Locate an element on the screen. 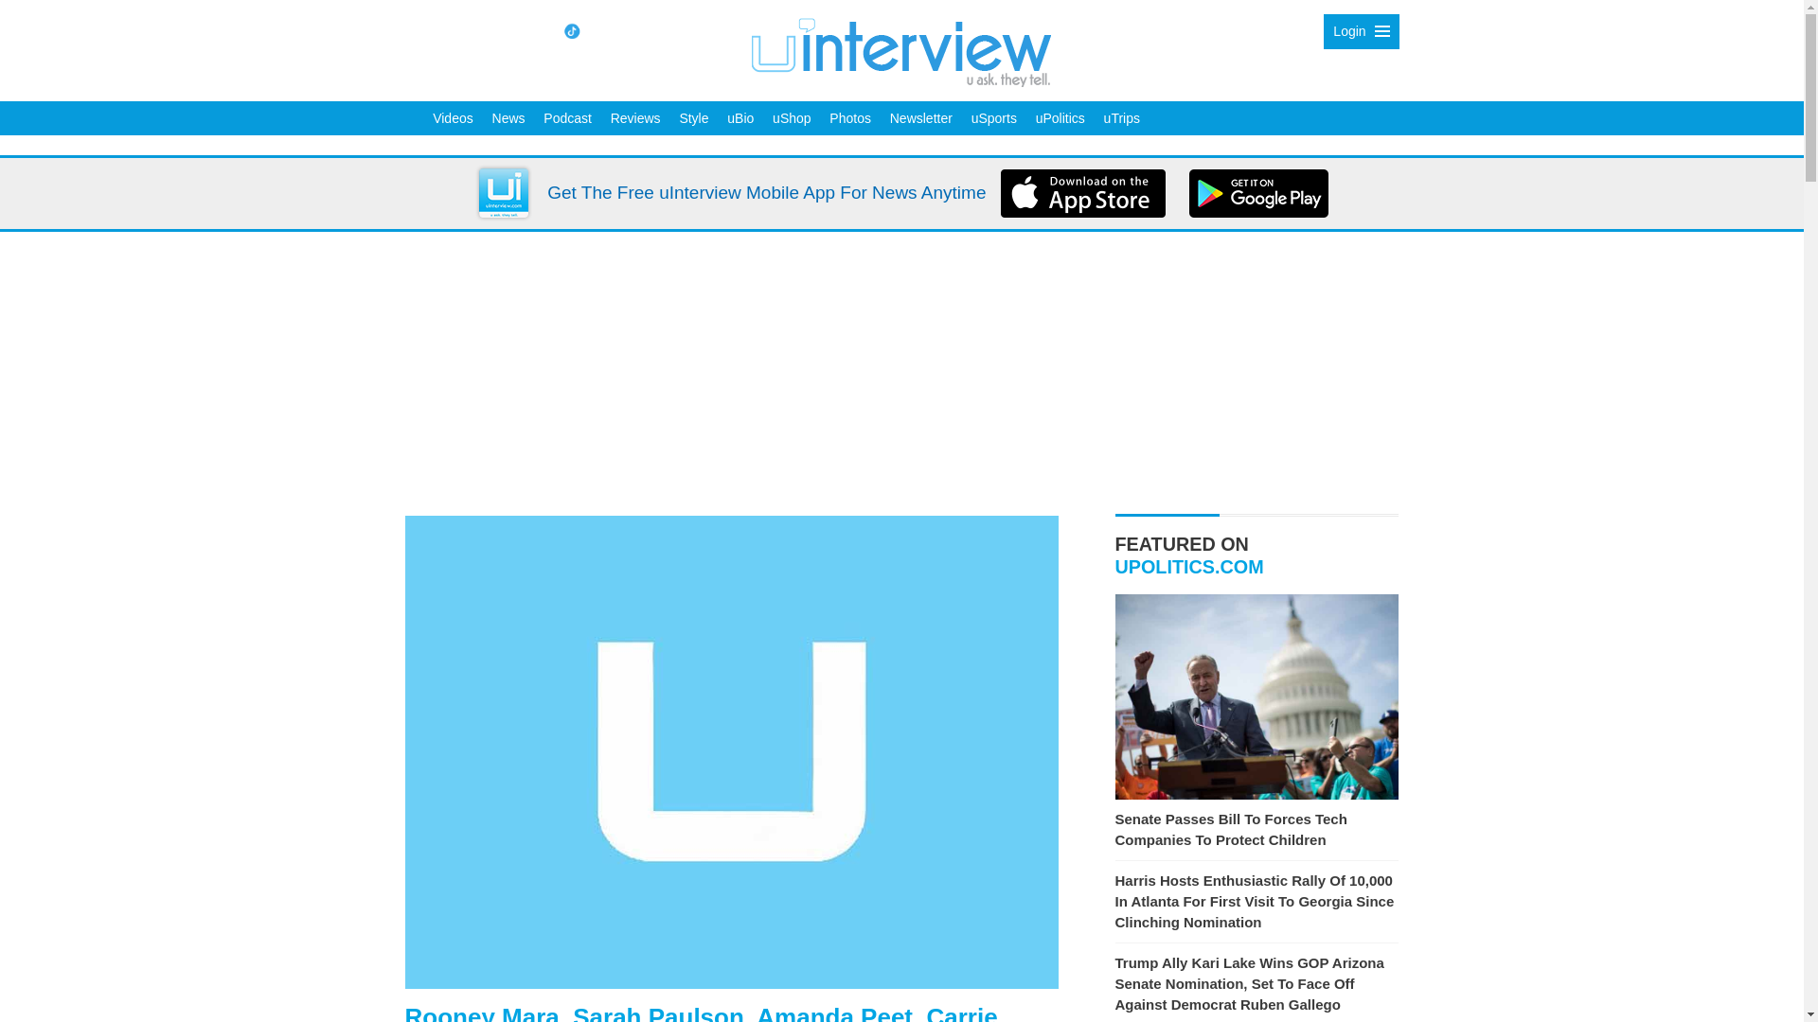 The width and height of the screenshot is (1818, 1022). uSports is located at coordinates (994, 117).